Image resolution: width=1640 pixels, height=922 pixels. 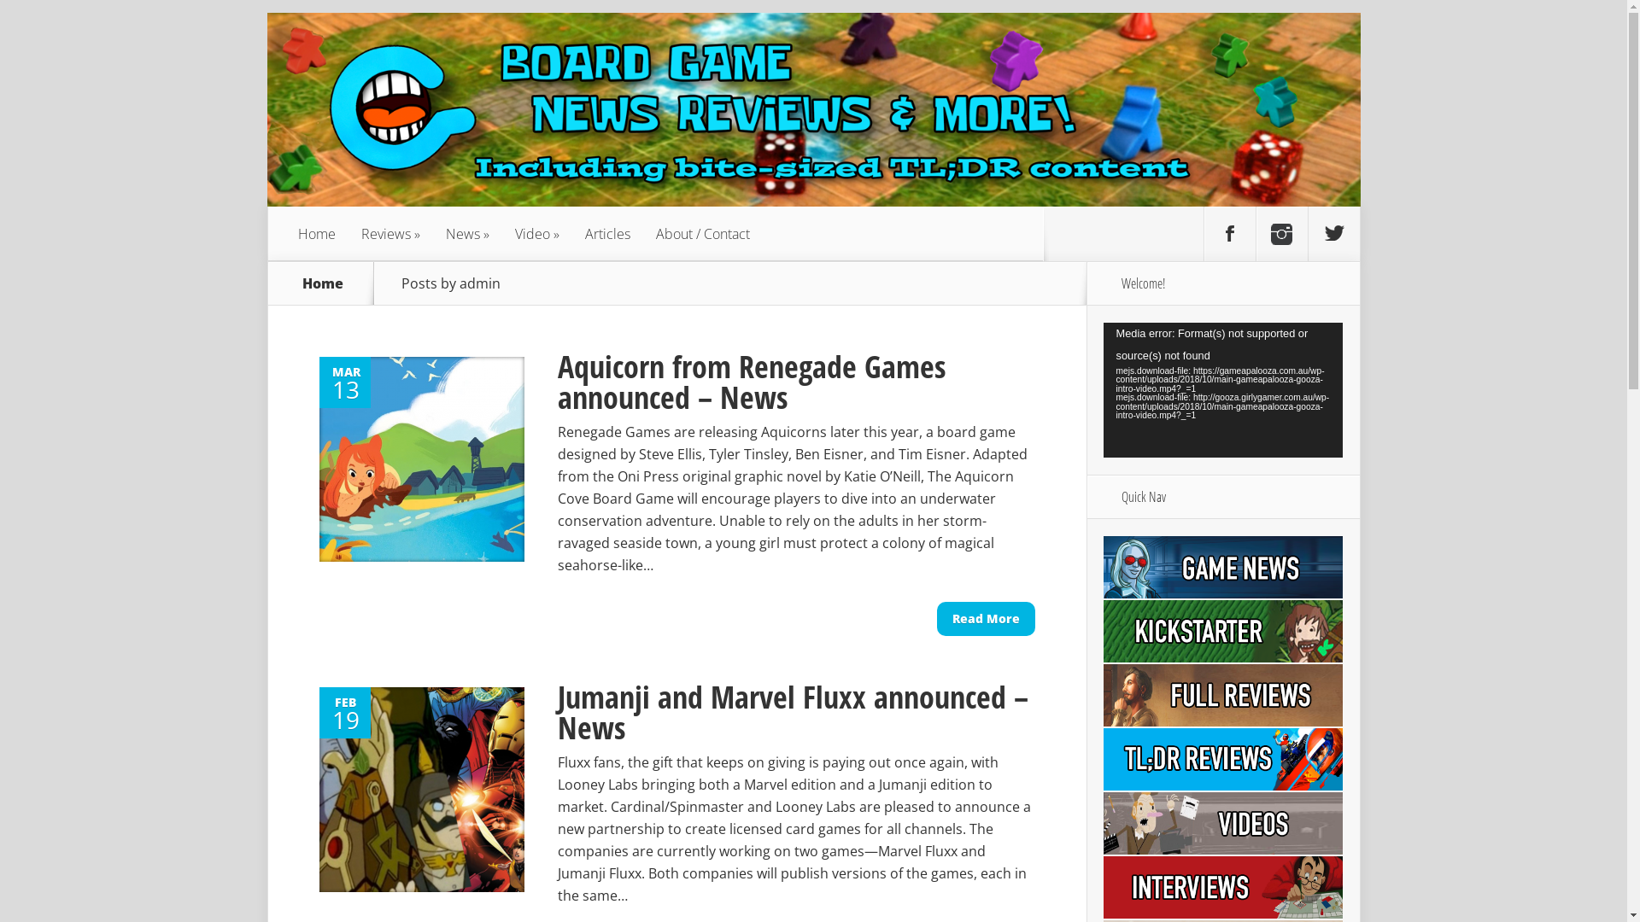 I want to click on Video, so click(x=537, y=234).